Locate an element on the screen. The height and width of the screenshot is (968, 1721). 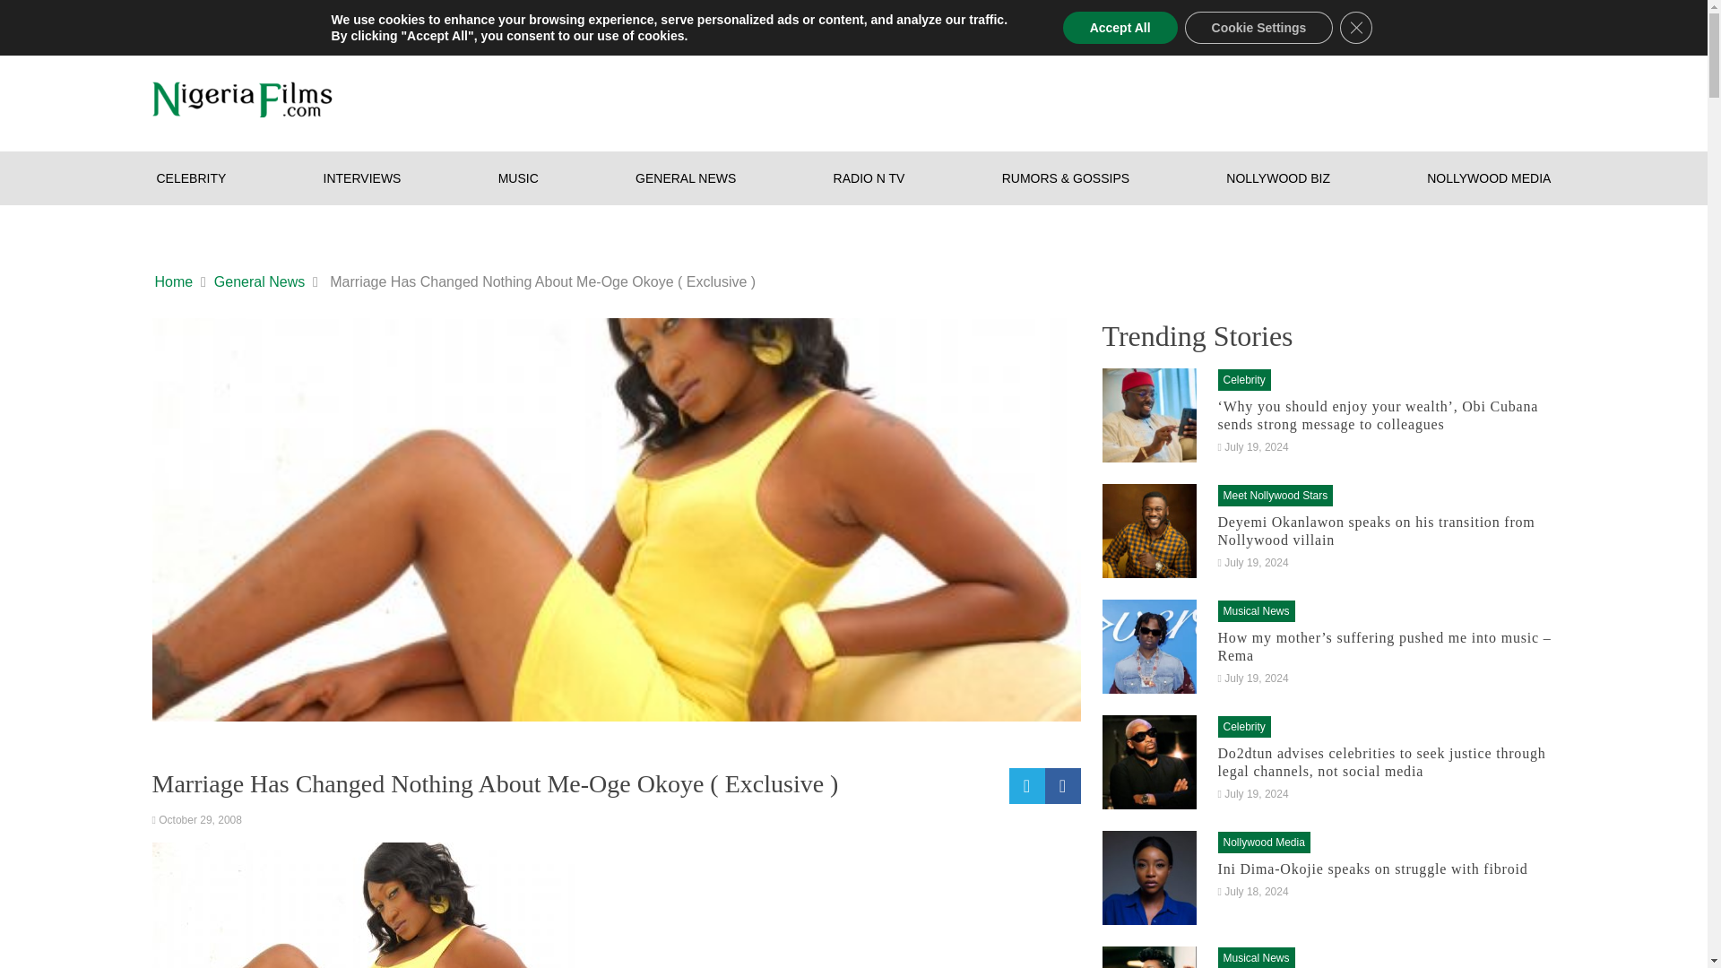
Youtube is located at coordinates (1545, 23).